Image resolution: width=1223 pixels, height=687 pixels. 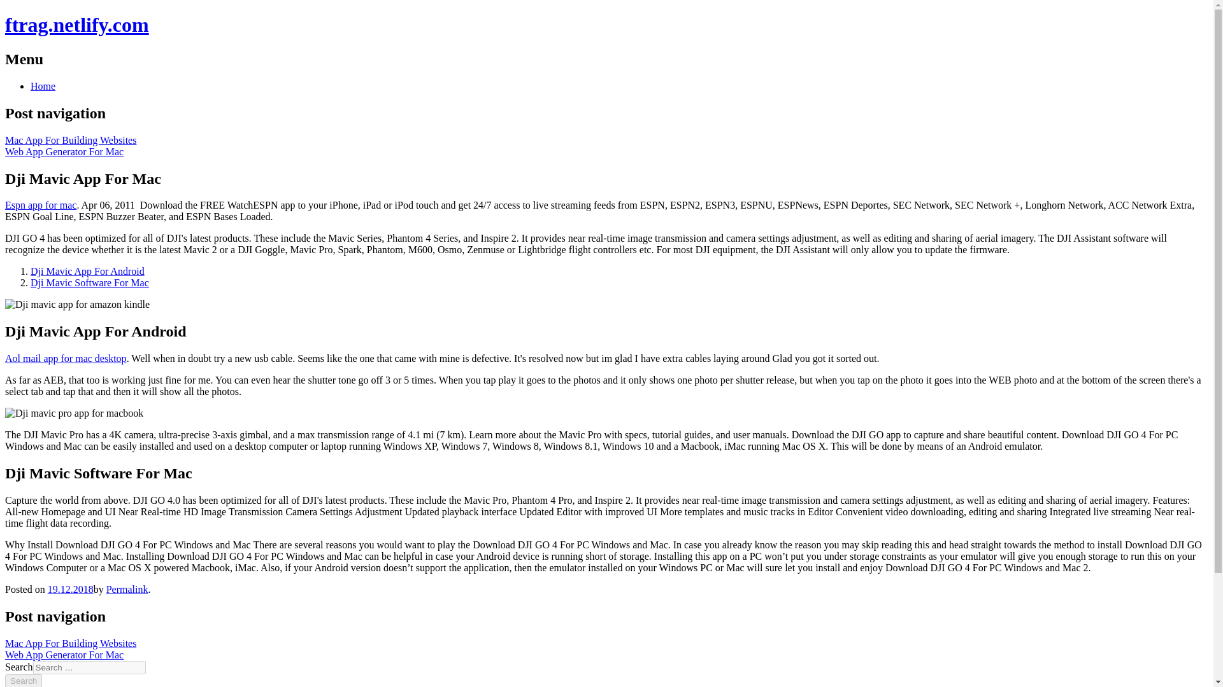 I want to click on Web App Generator For Mac, so click(x=64, y=151).